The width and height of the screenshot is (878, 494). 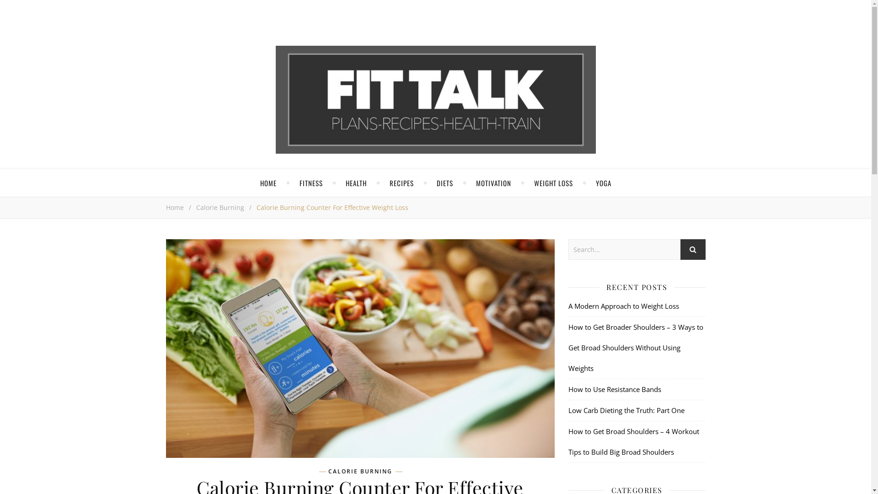 I want to click on Low Carb Dieting the Truth: Part One, so click(x=626, y=410).